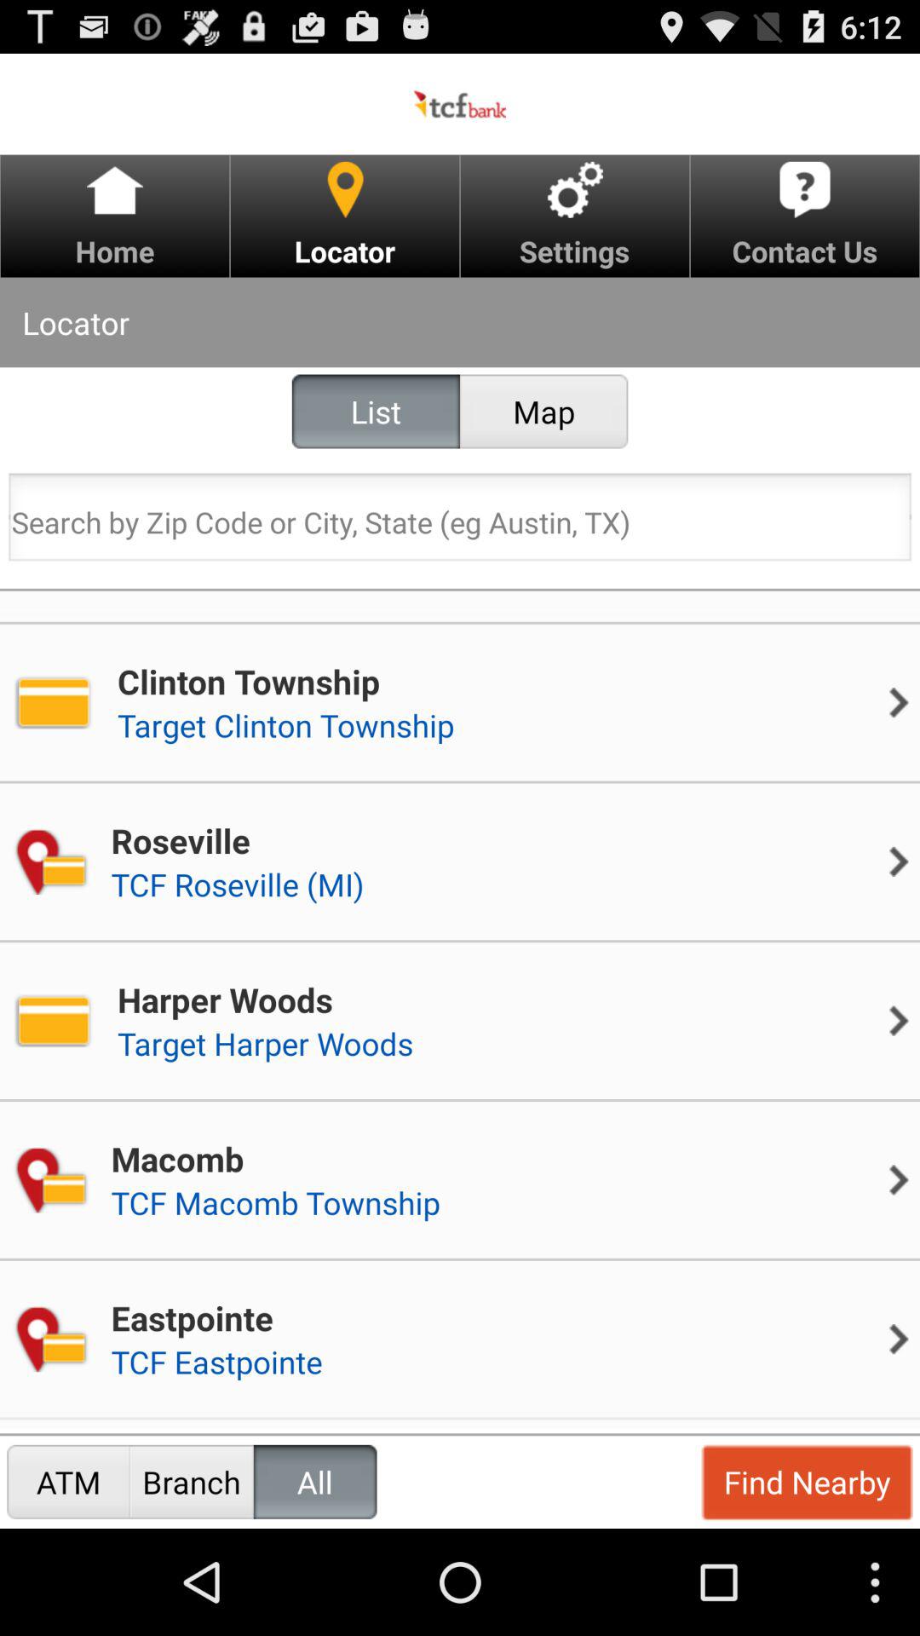 The height and width of the screenshot is (1636, 920). What do you see at coordinates (543, 411) in the screenshot?
I see `open map item` at bounding box center [543, 411].